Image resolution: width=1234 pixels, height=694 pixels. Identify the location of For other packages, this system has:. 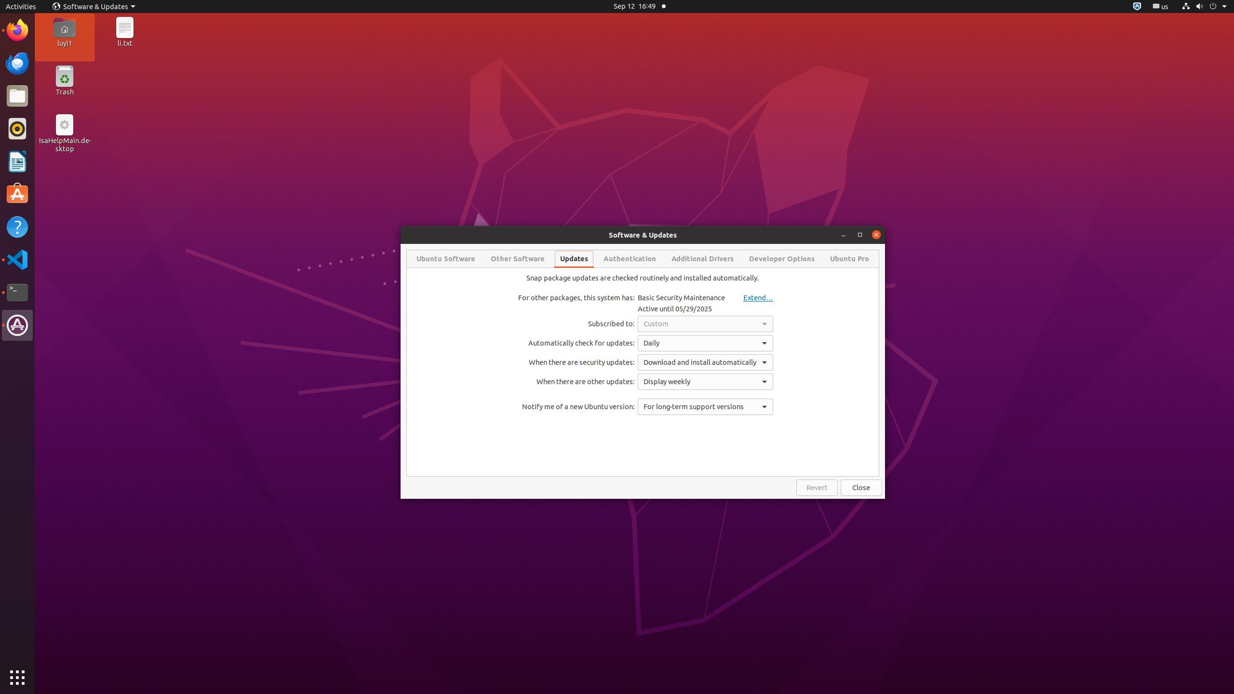
(577, 298).